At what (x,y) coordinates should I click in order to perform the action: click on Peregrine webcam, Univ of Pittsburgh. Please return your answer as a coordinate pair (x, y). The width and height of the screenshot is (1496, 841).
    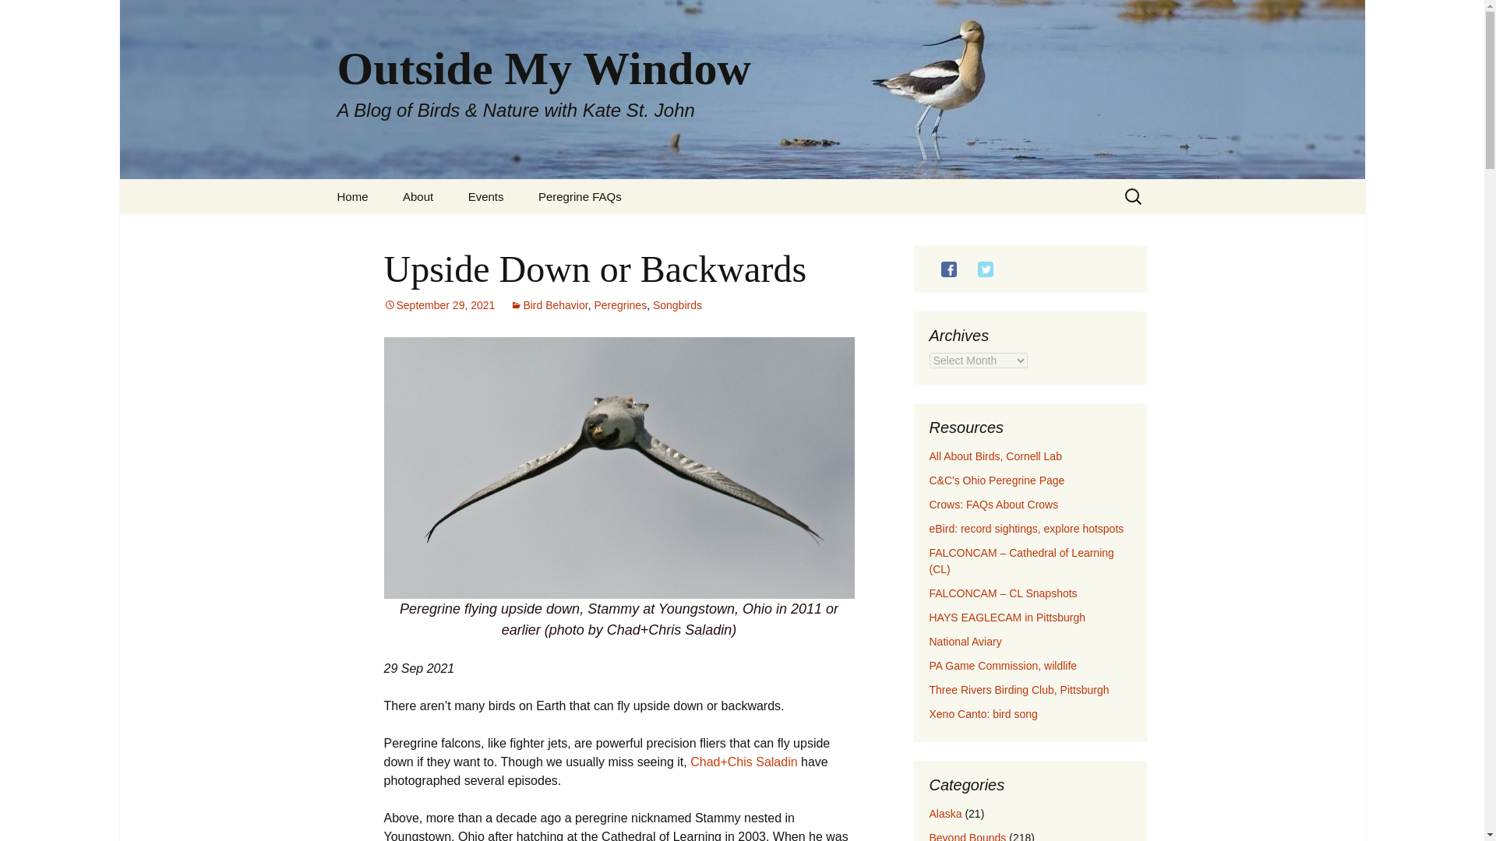
    Looking at the image, I should click on (1021, 561).